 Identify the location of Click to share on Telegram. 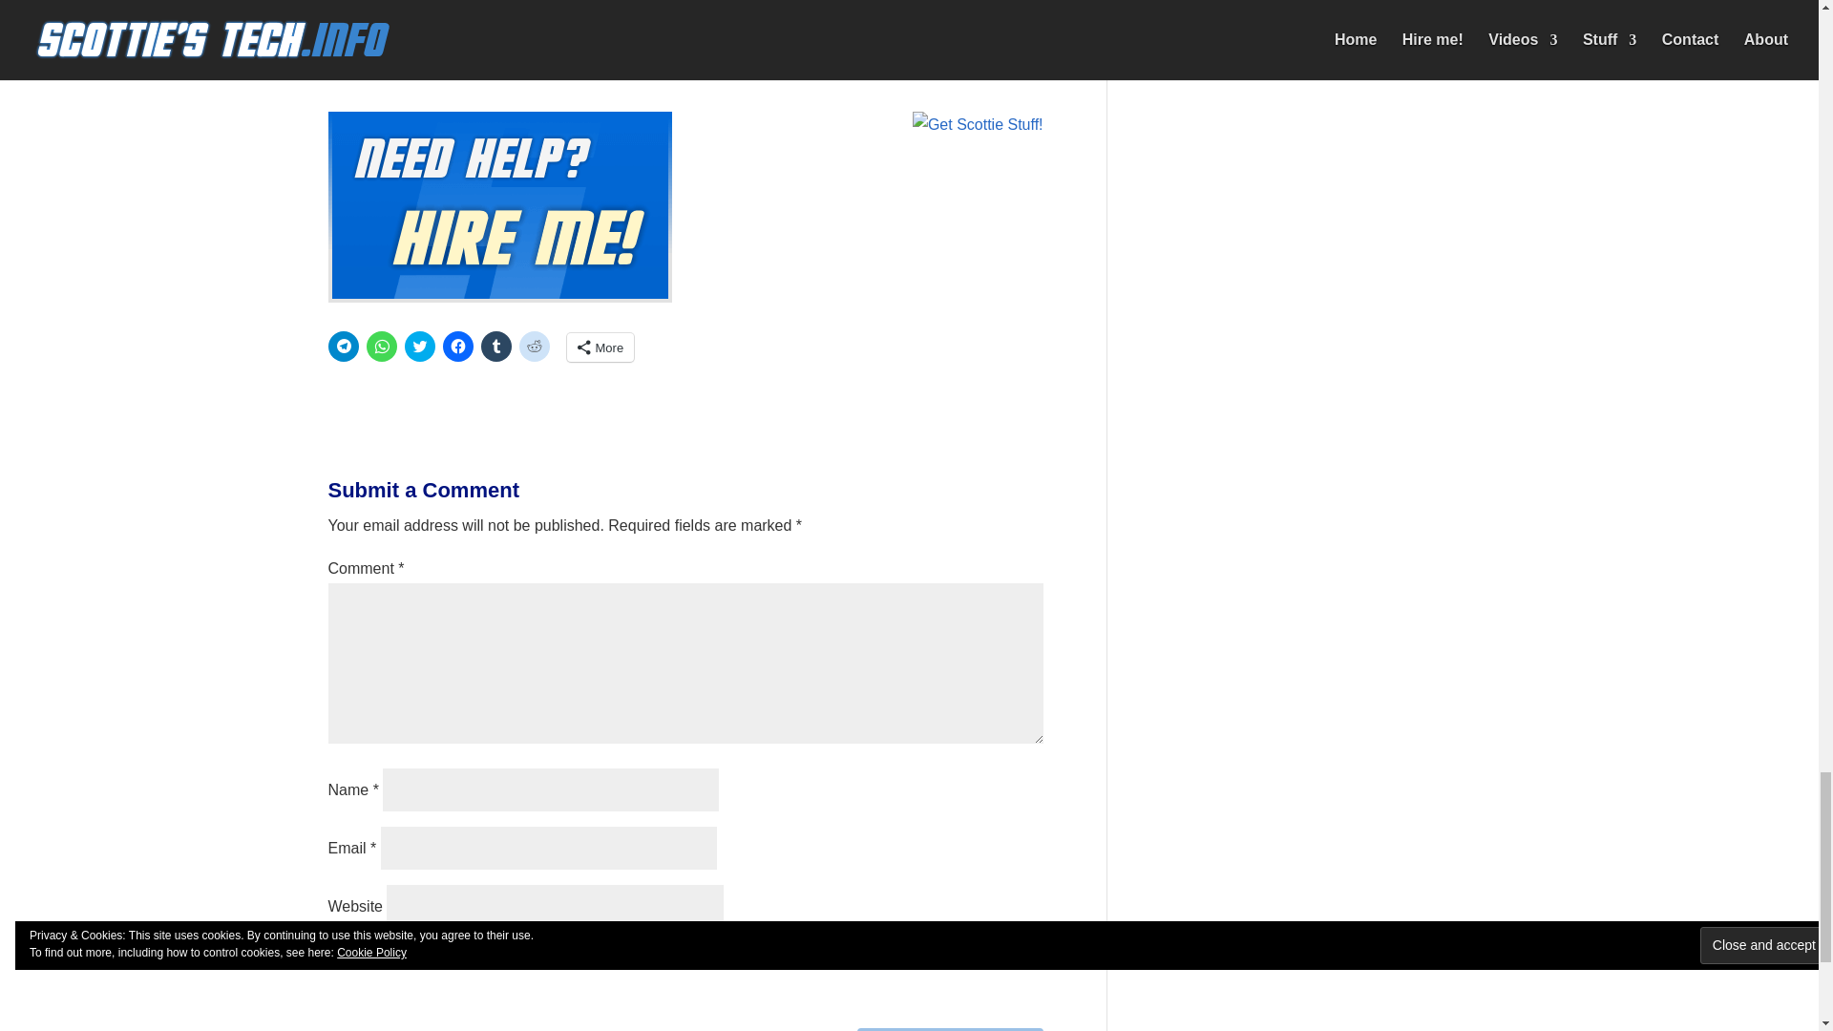
(344, 346).